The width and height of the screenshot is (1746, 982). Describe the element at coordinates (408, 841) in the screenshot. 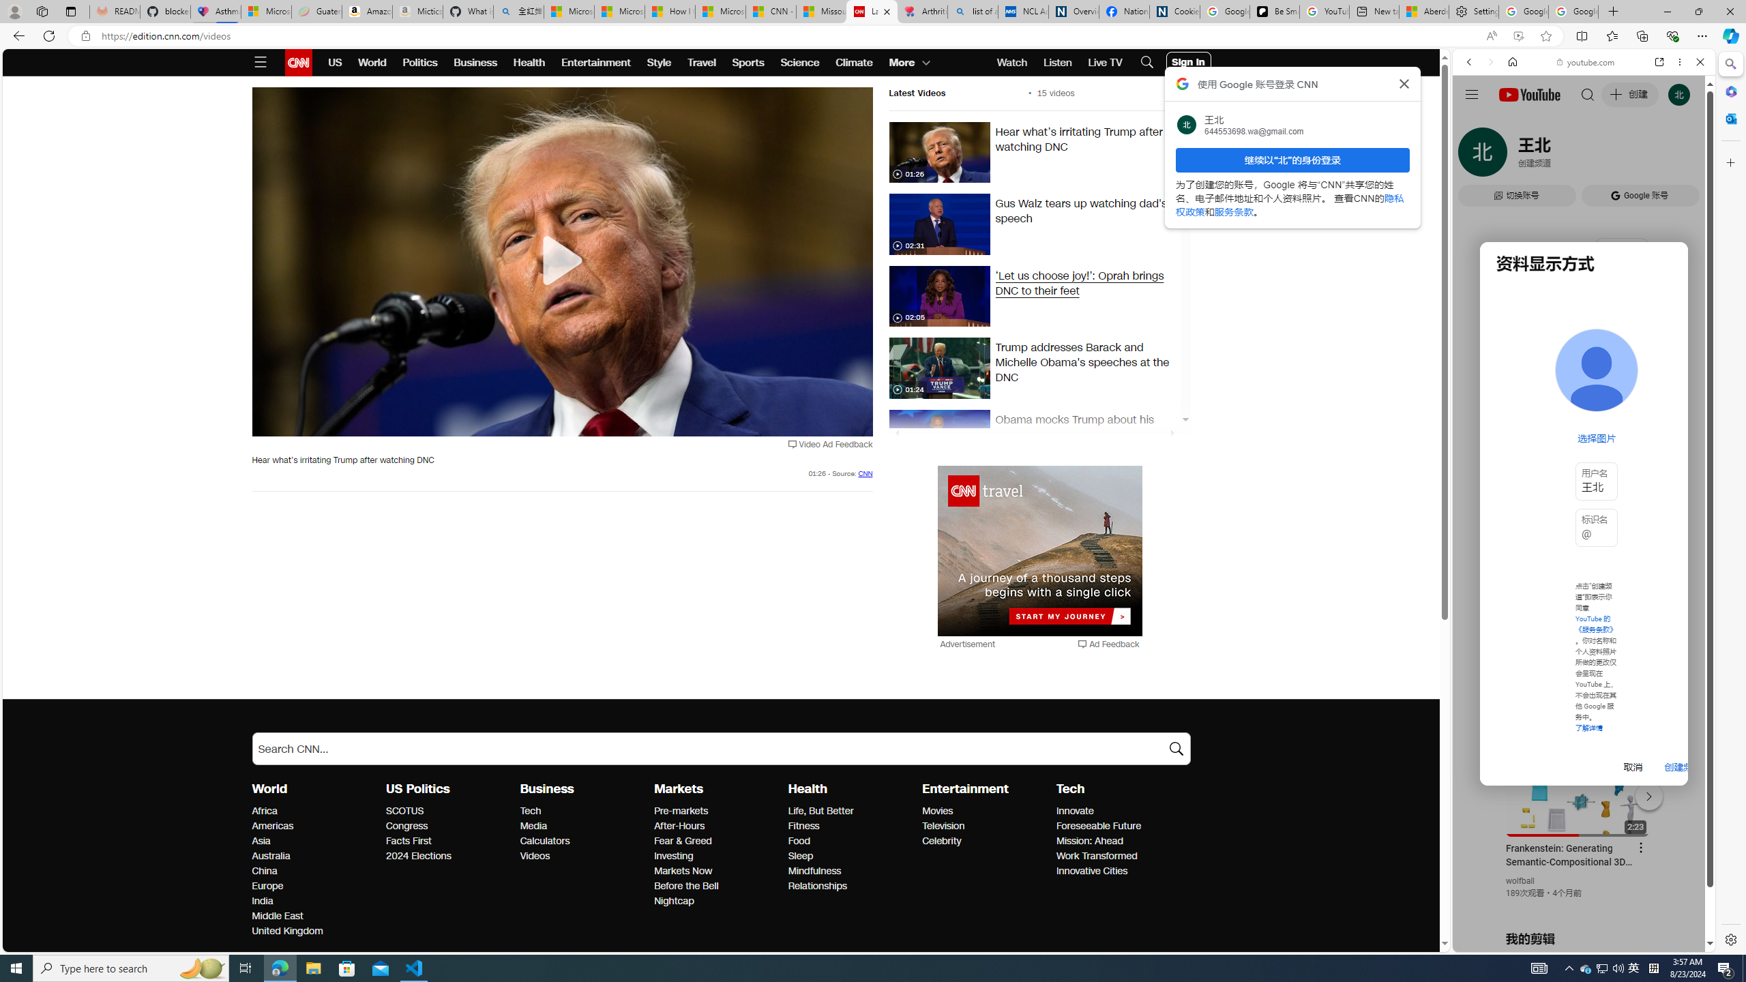

I see `US Politics Facts First` at that location.